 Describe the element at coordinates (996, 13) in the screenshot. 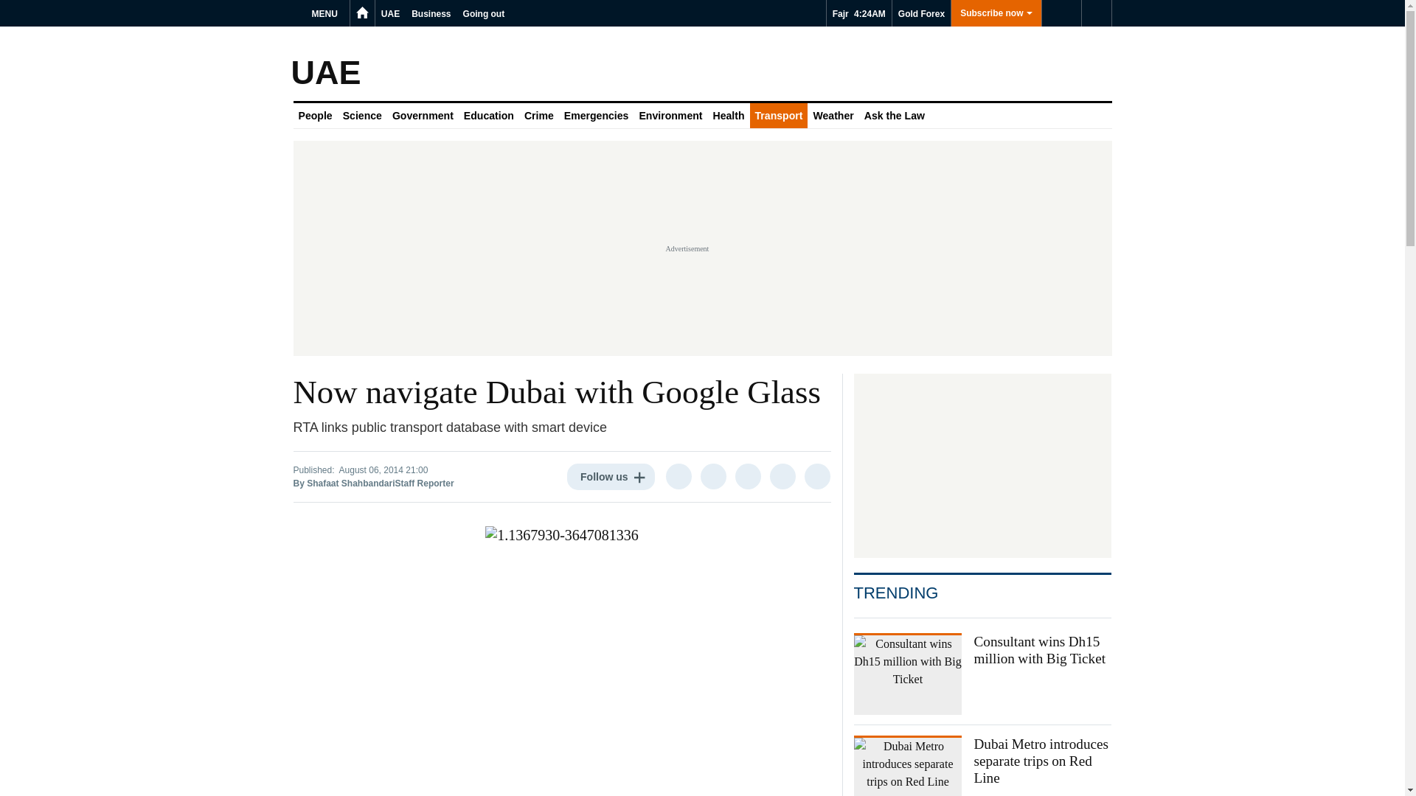

I see `Subscribe now` at that location.